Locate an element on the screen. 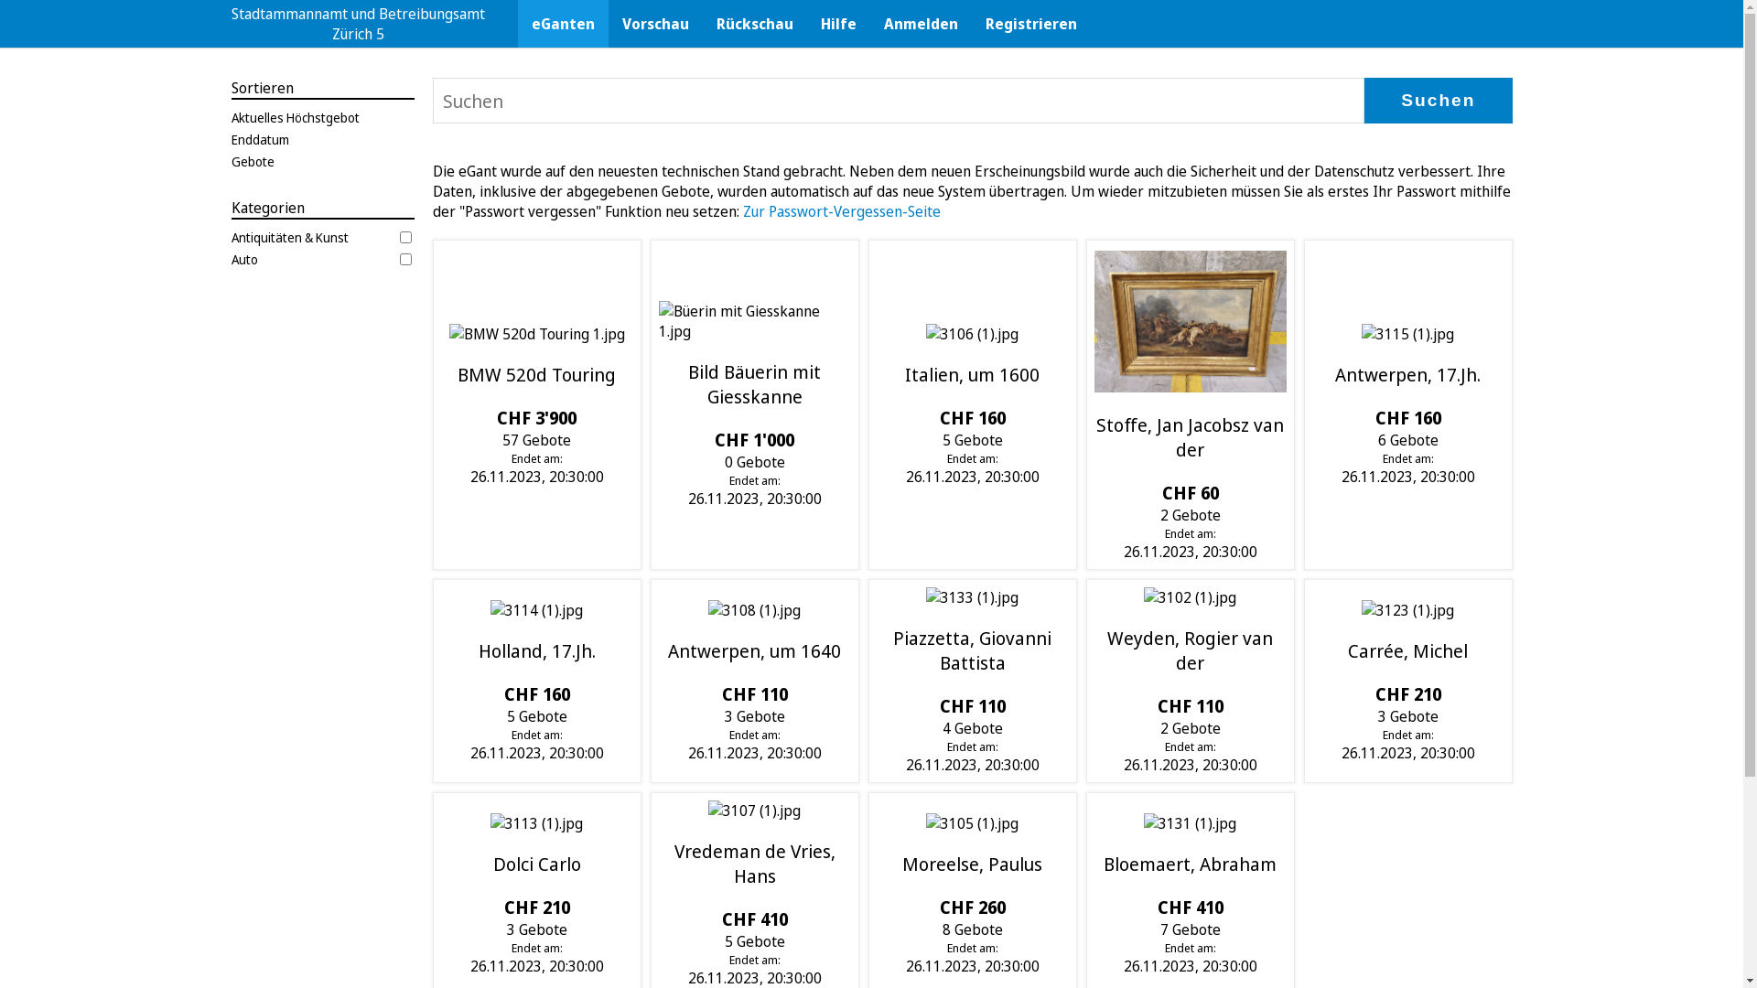 The width and height of the screenshot is (1757, 988). Hilfe is located at coordinates (838, 24).